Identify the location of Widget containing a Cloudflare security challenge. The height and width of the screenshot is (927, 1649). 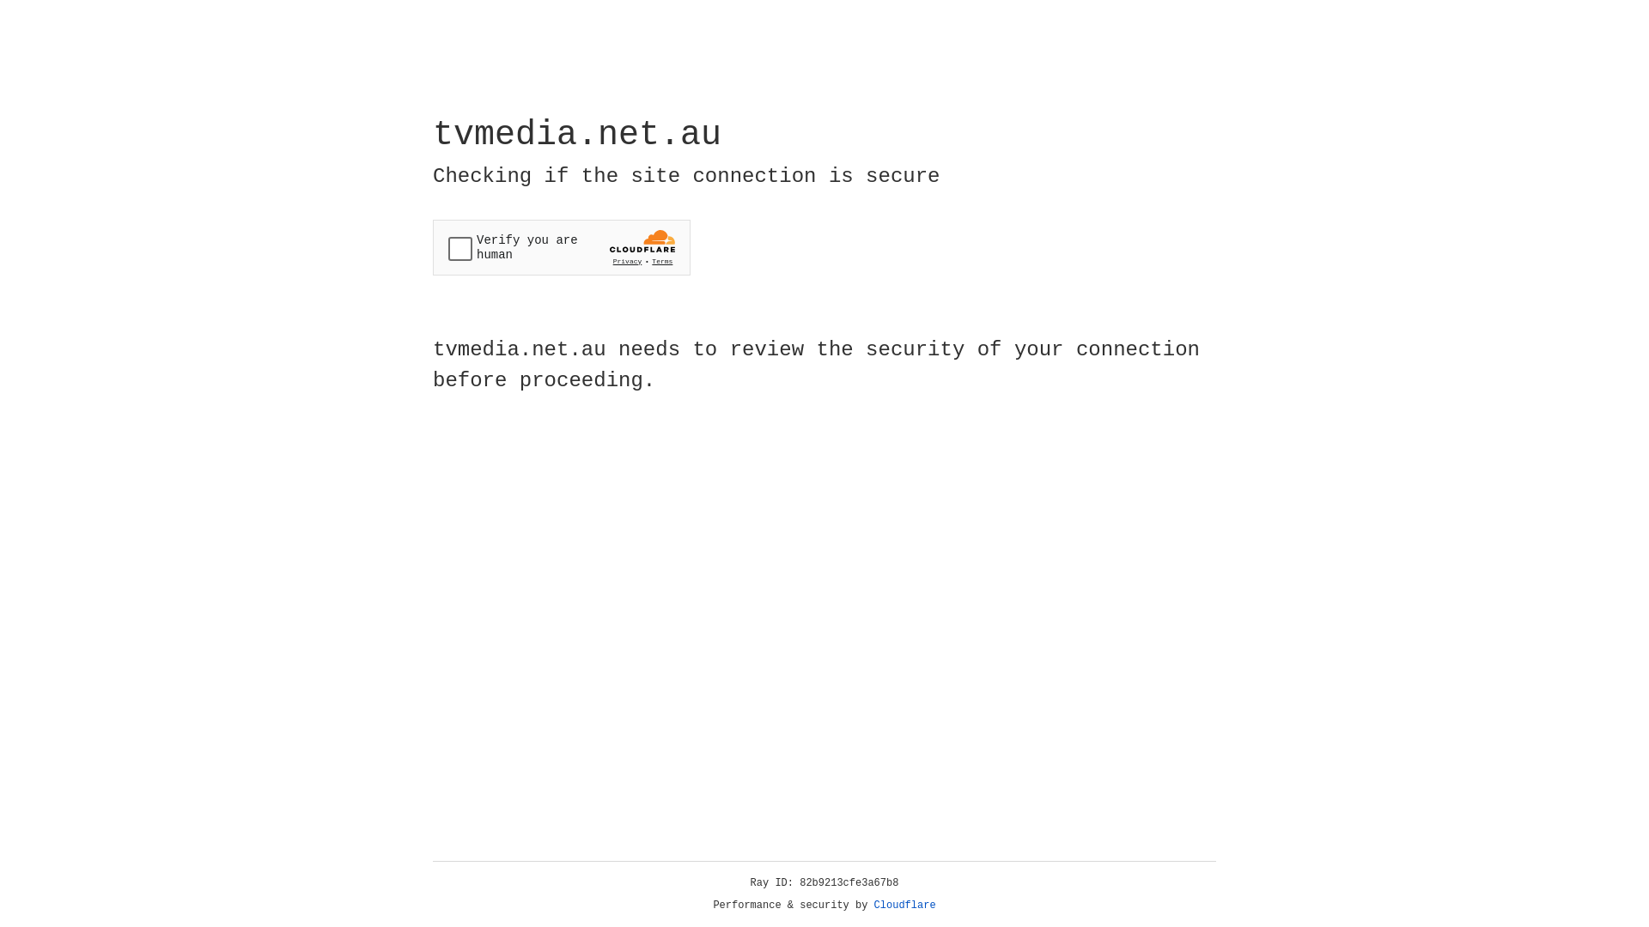
(562, 247).